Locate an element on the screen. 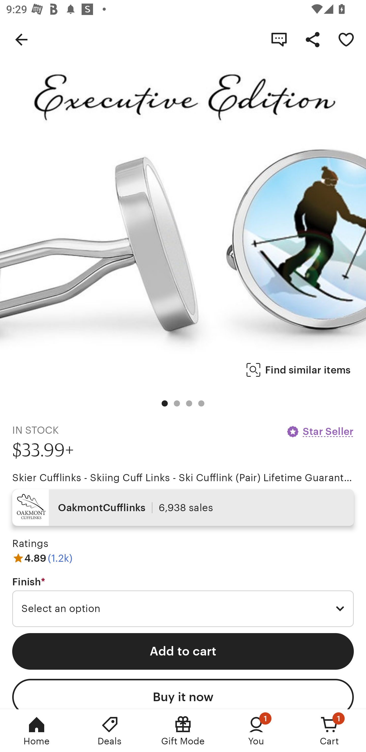 This screenshot has width=366, height=752. Select an option is located at coordinates (183, 609).